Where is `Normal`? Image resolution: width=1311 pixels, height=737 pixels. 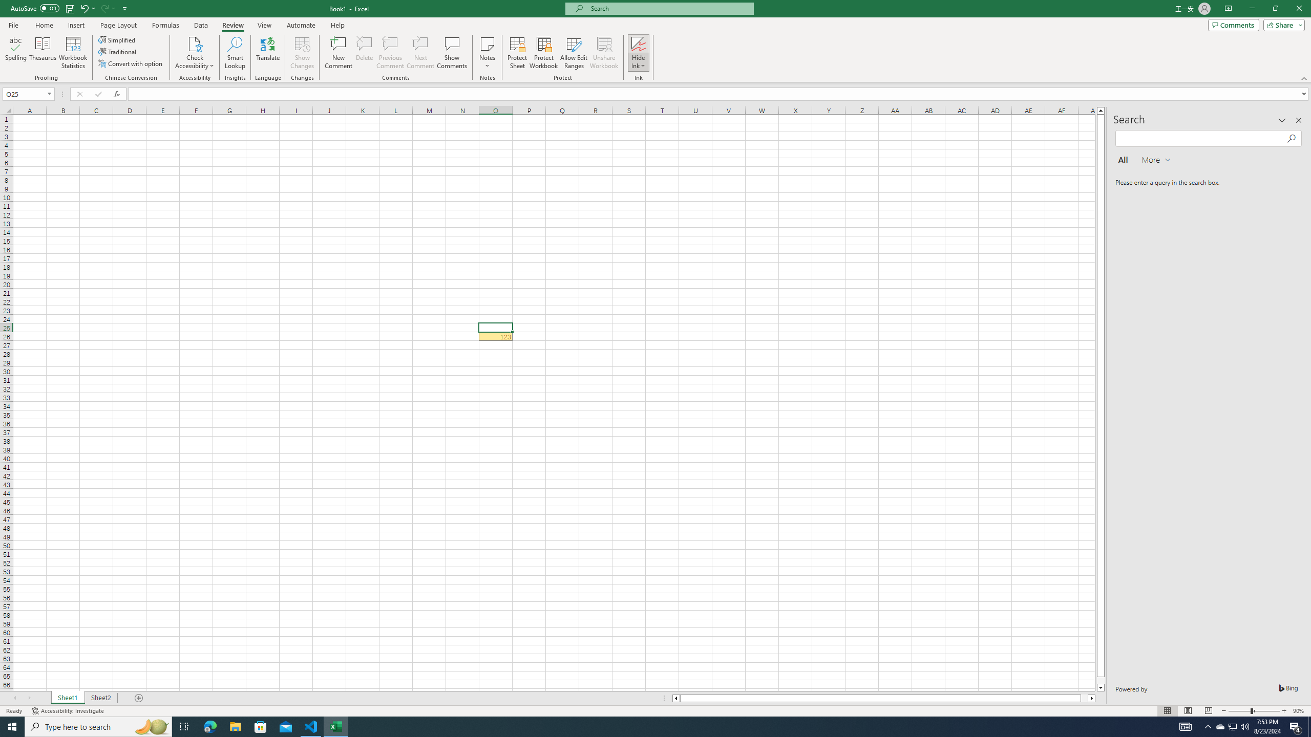
Normal is located at coordinates (1167, 711).